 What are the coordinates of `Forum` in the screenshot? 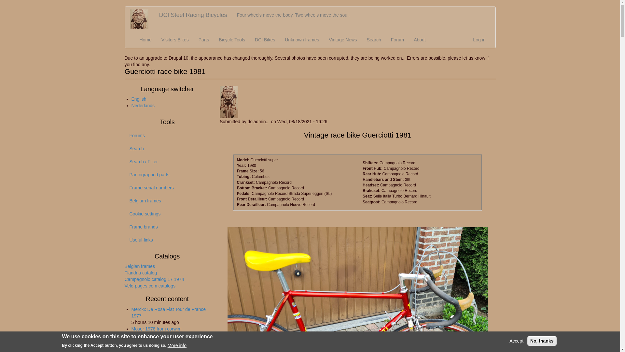 It's located at (397, 40).